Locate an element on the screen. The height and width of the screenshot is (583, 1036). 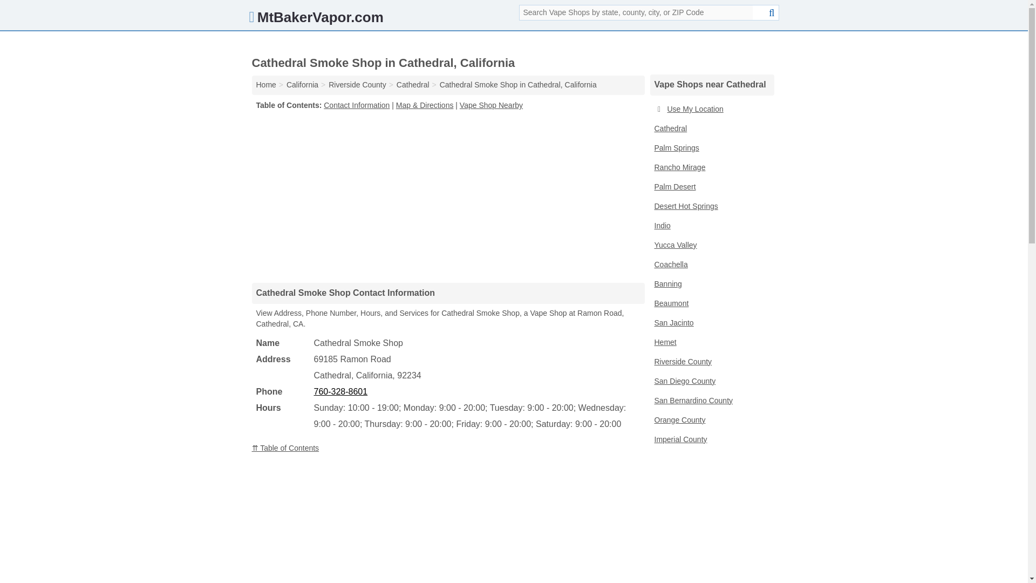
Palm Springs is located at coordinates (711, 148).